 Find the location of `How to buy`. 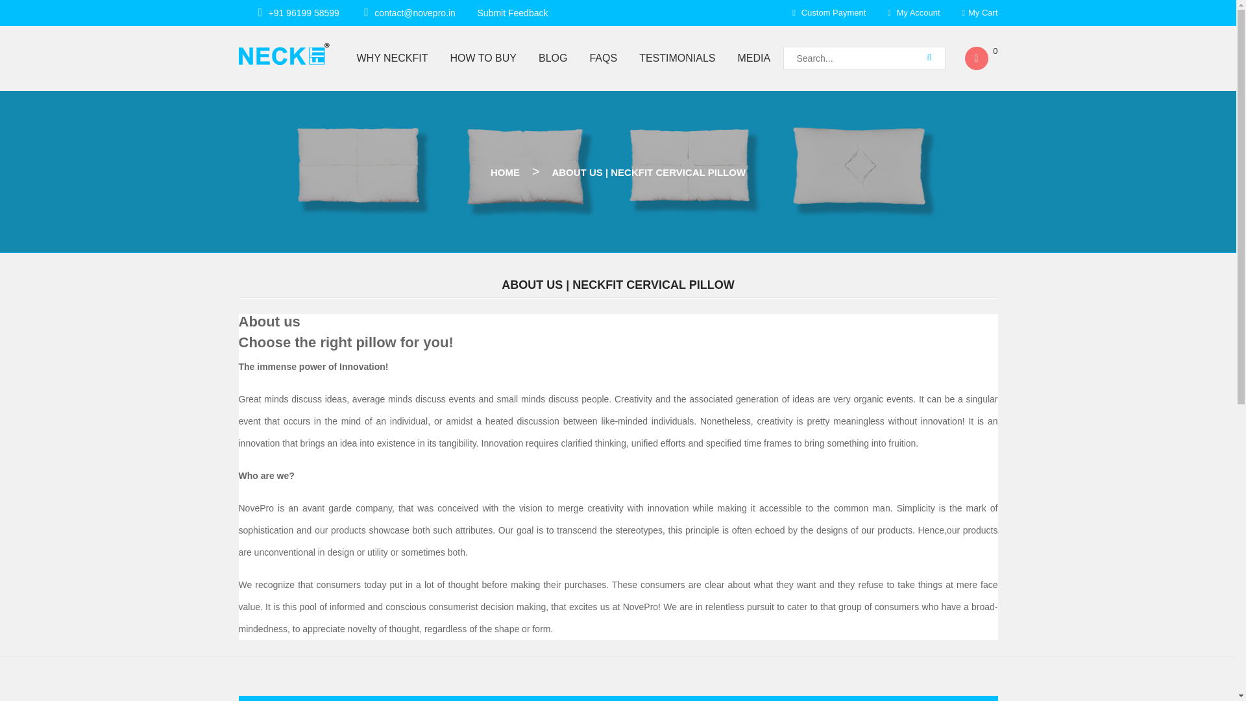

How to buy is located at coordinates (483, 58).